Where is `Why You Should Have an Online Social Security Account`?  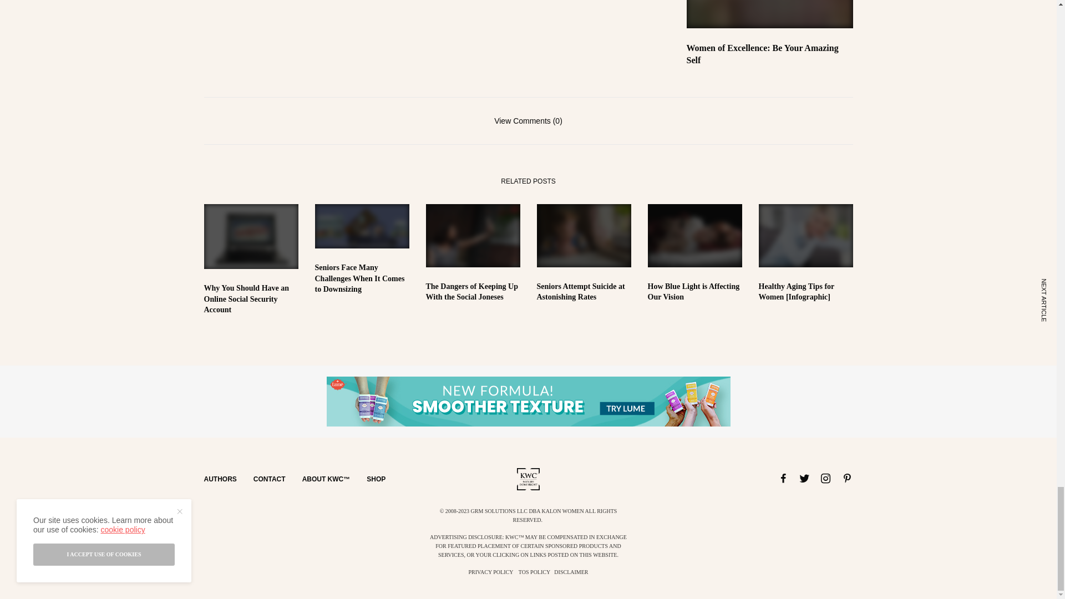
Why You Should Have an Online Social Security Account is located at coordinates (251, 299).